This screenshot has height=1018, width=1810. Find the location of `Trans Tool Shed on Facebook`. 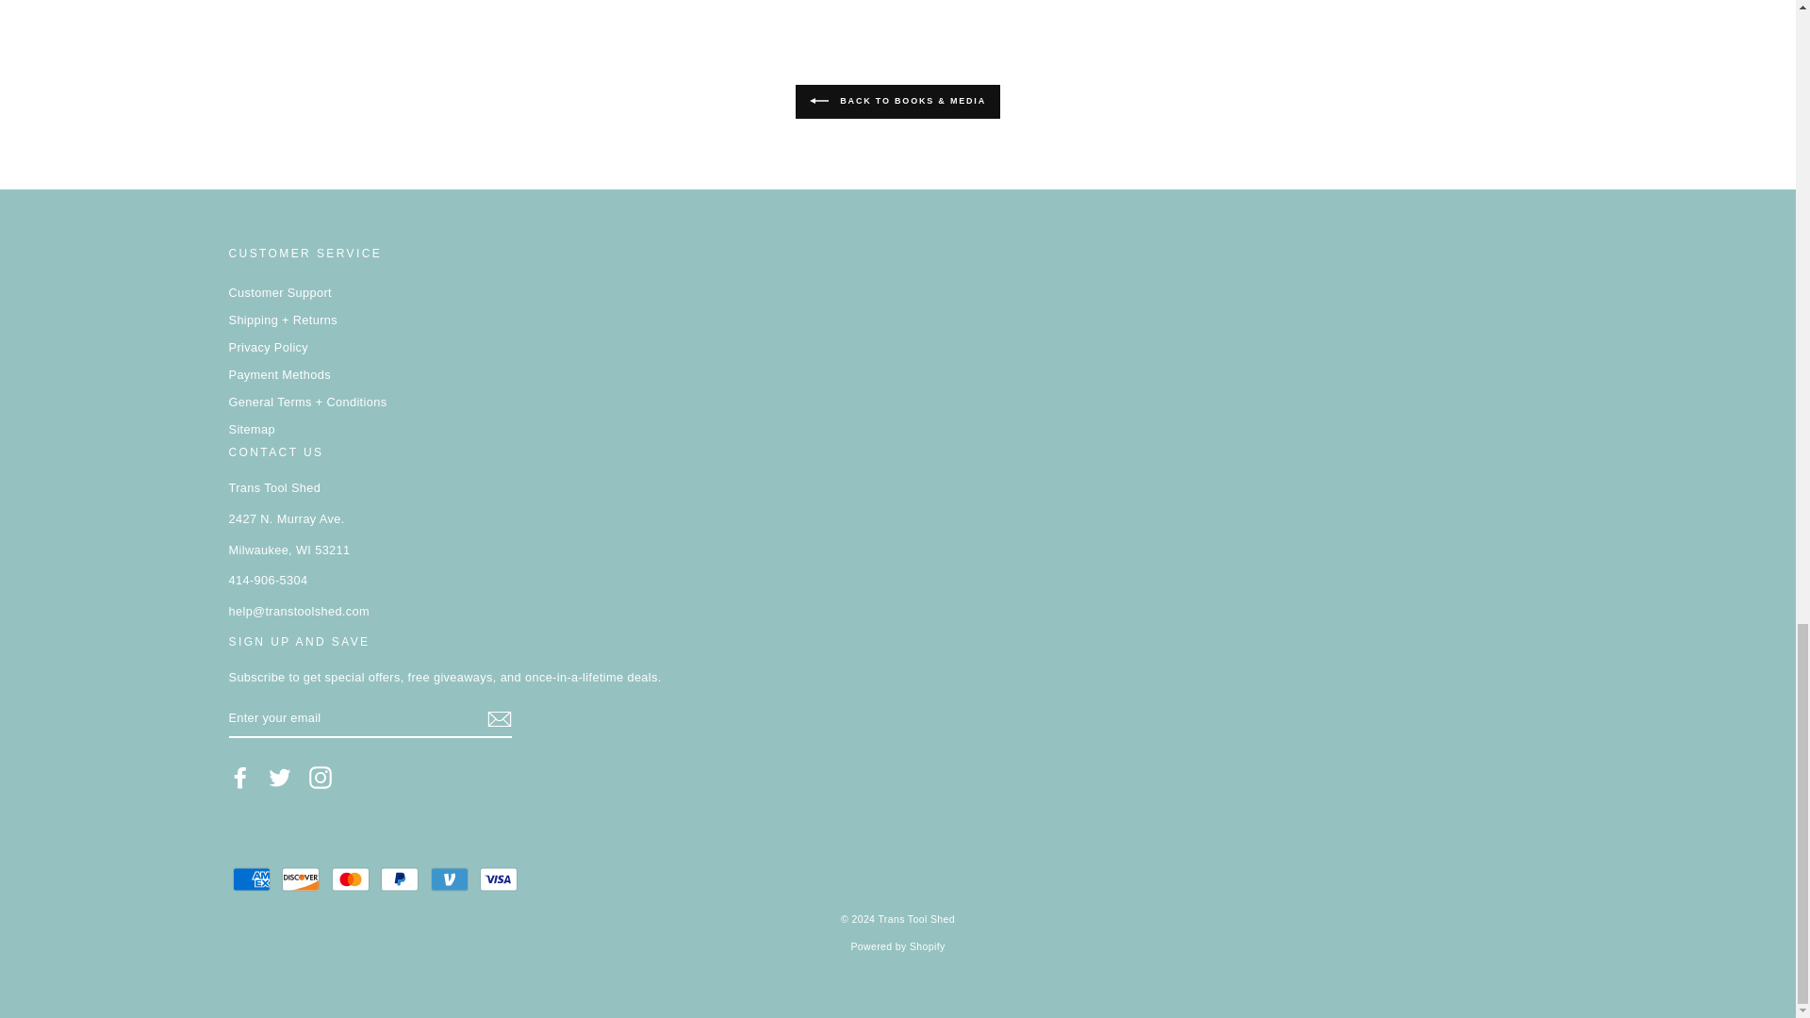

Trans Tool Shed on Facebook is located at coordinates (239, 778).